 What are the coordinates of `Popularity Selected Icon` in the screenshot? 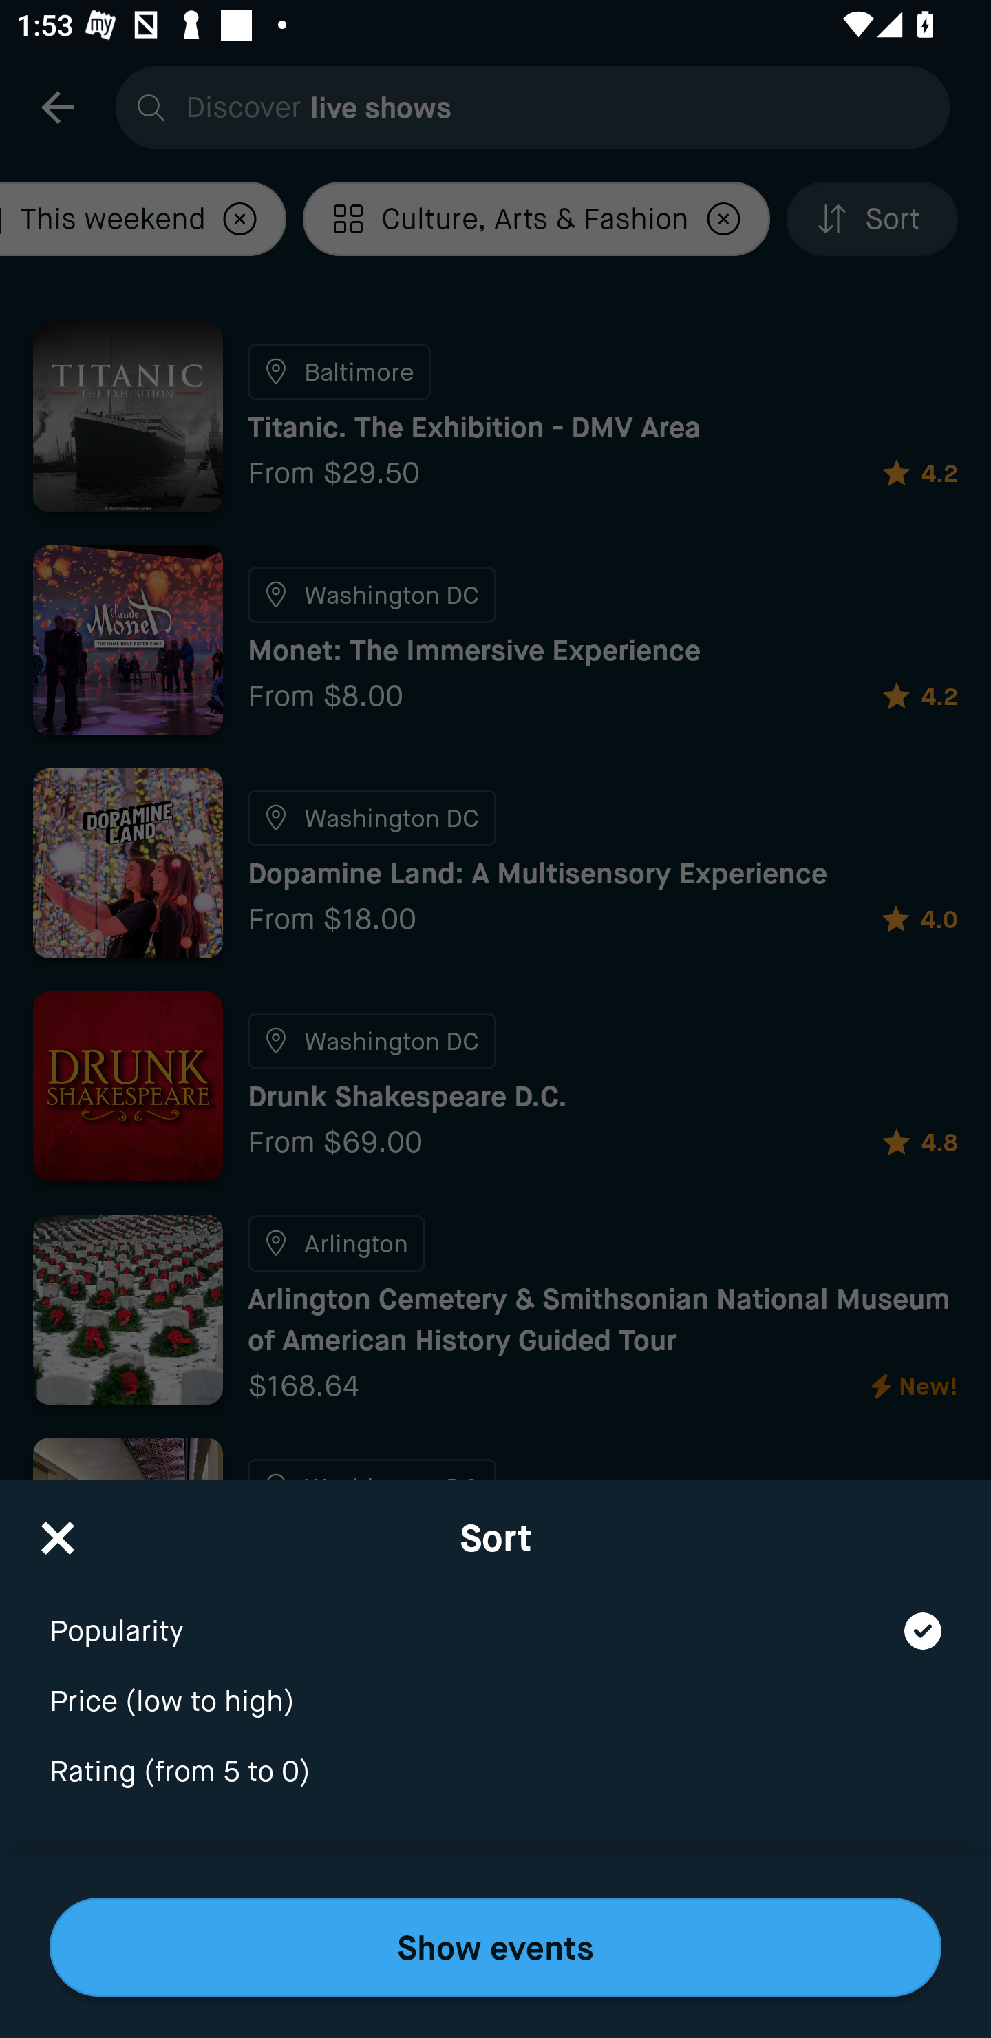 It's located at (495, 1615).